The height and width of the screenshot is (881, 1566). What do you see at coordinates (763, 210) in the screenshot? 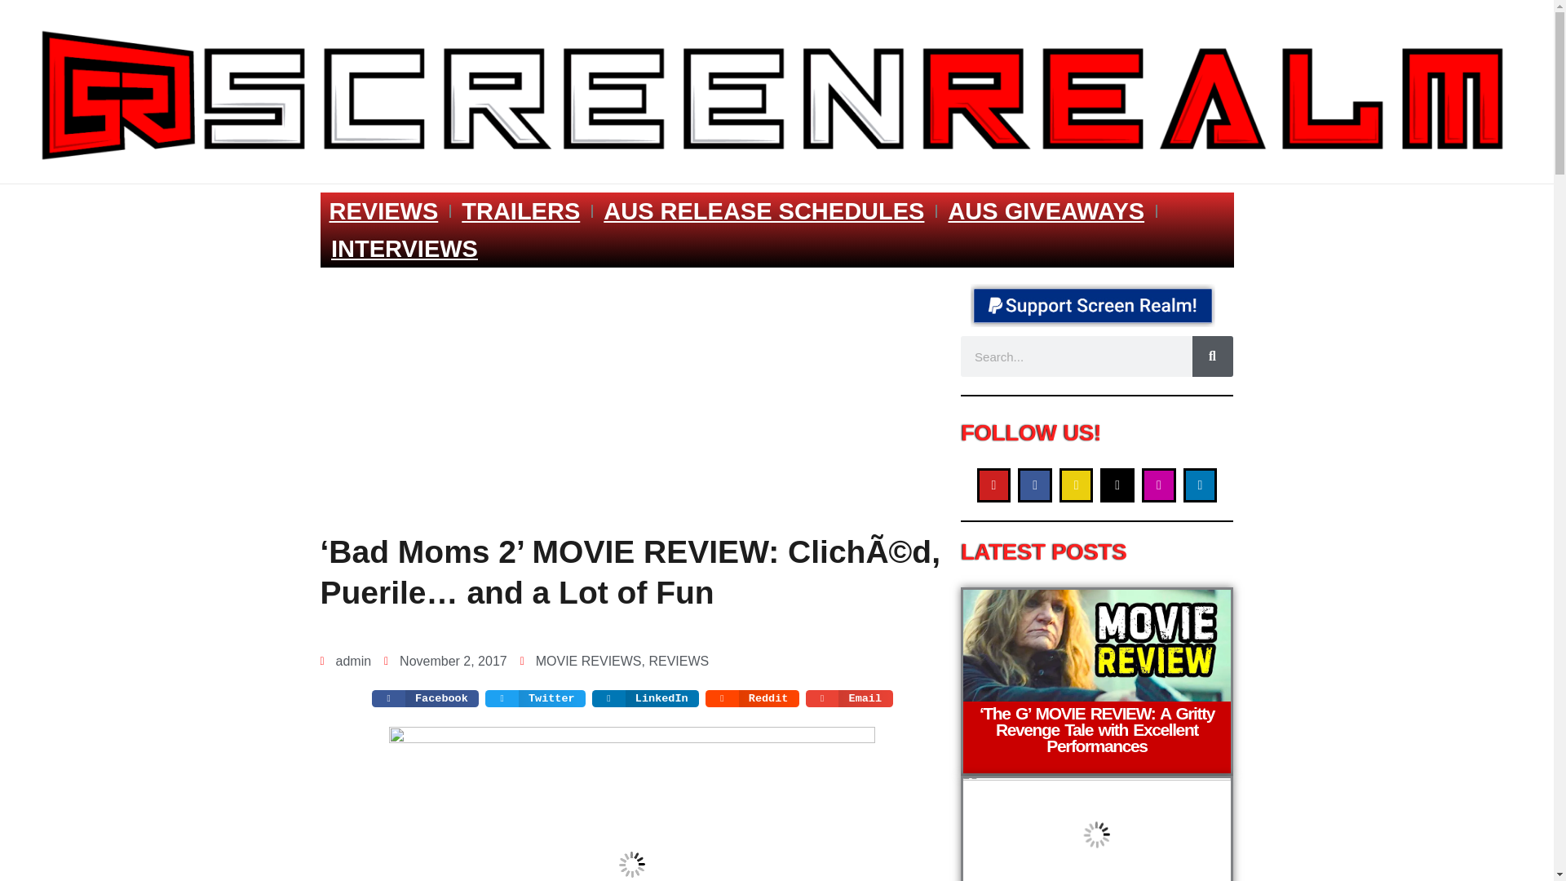
I see `AUS RELEASE SCHEDULES` at bounding box center [763, 210].